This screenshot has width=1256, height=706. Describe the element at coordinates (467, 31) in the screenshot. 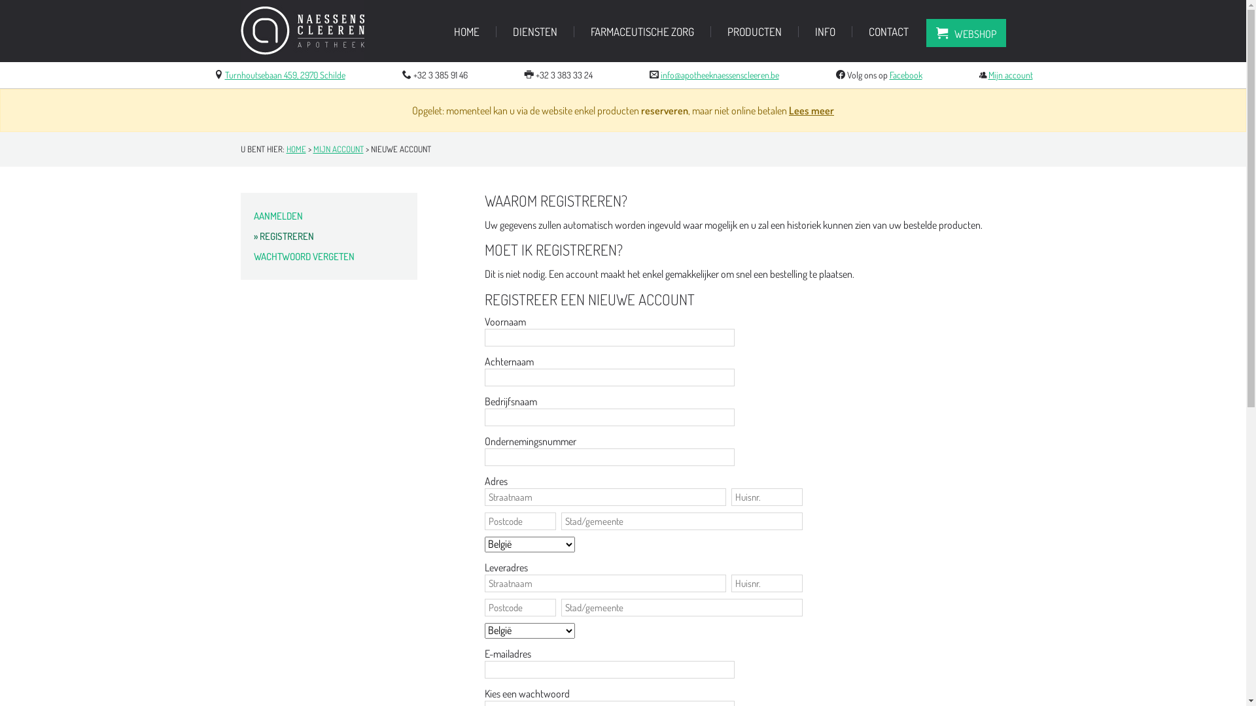

I see `HOME` at that location.